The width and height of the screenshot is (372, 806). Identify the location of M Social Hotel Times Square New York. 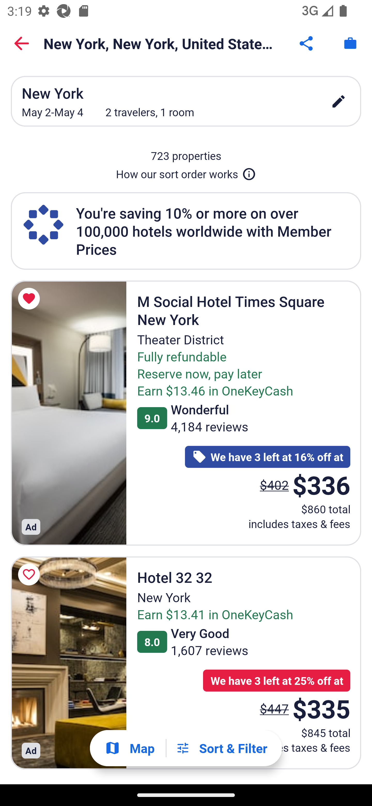
(68, 413).